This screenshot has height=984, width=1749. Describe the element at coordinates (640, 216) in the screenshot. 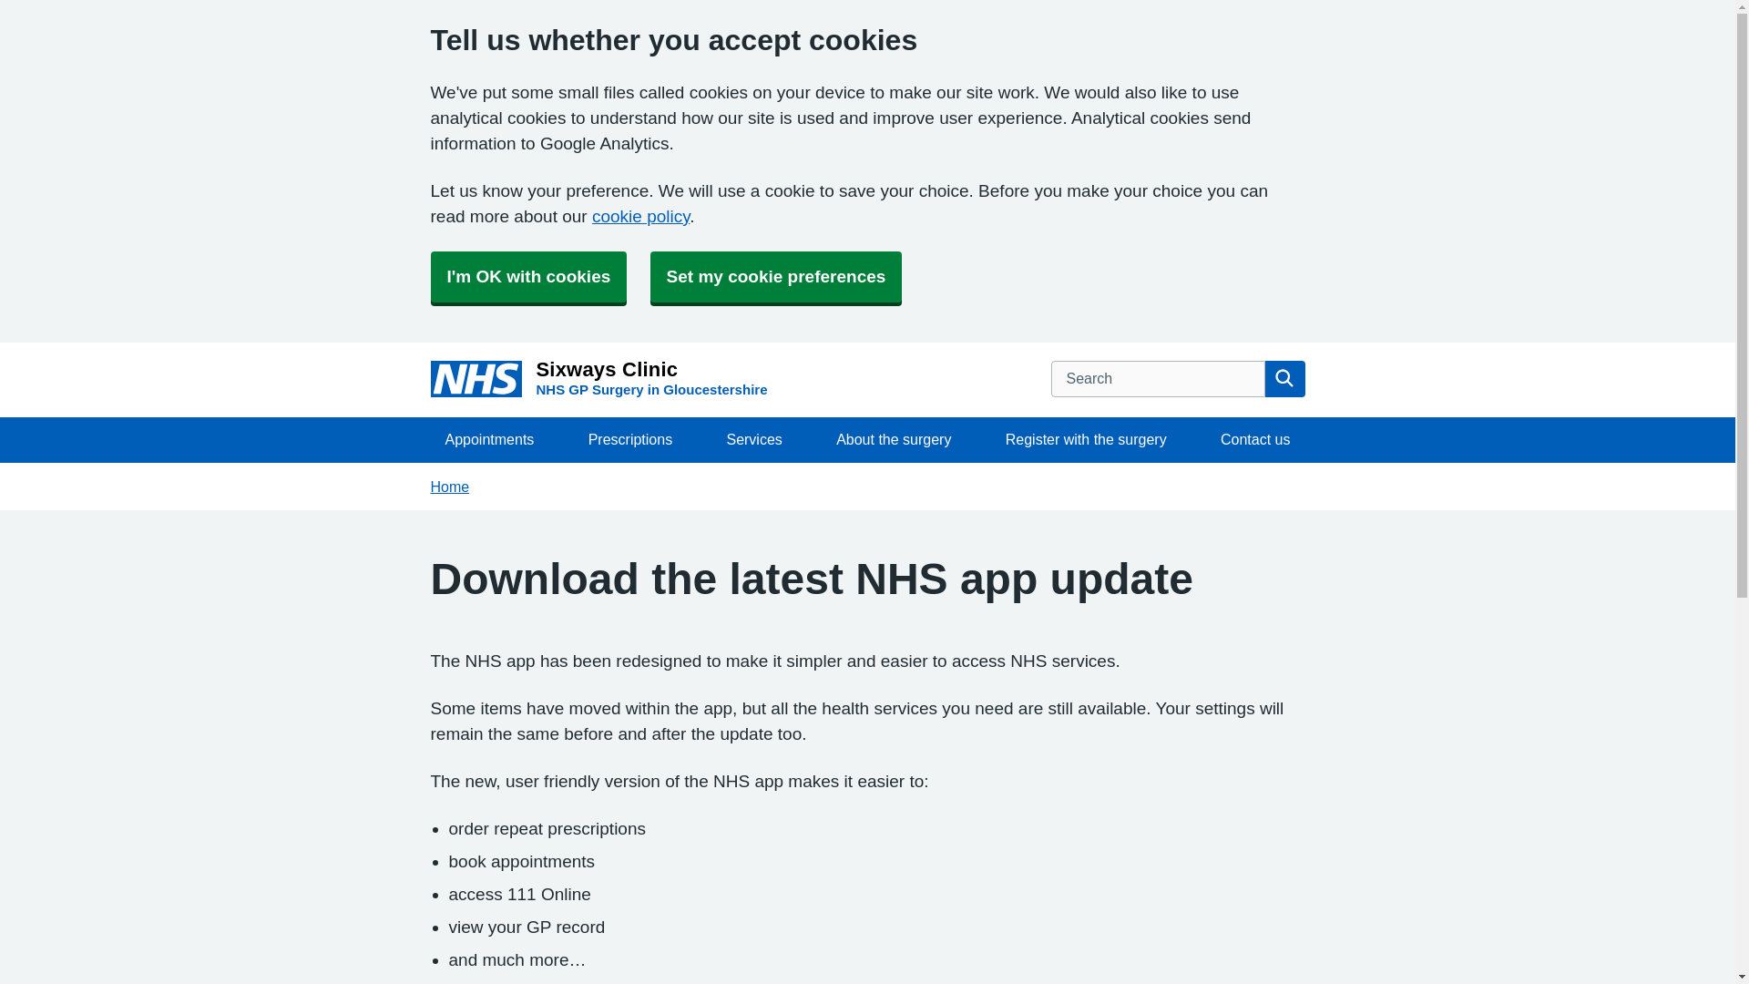

I see `cookie policy` at that location.